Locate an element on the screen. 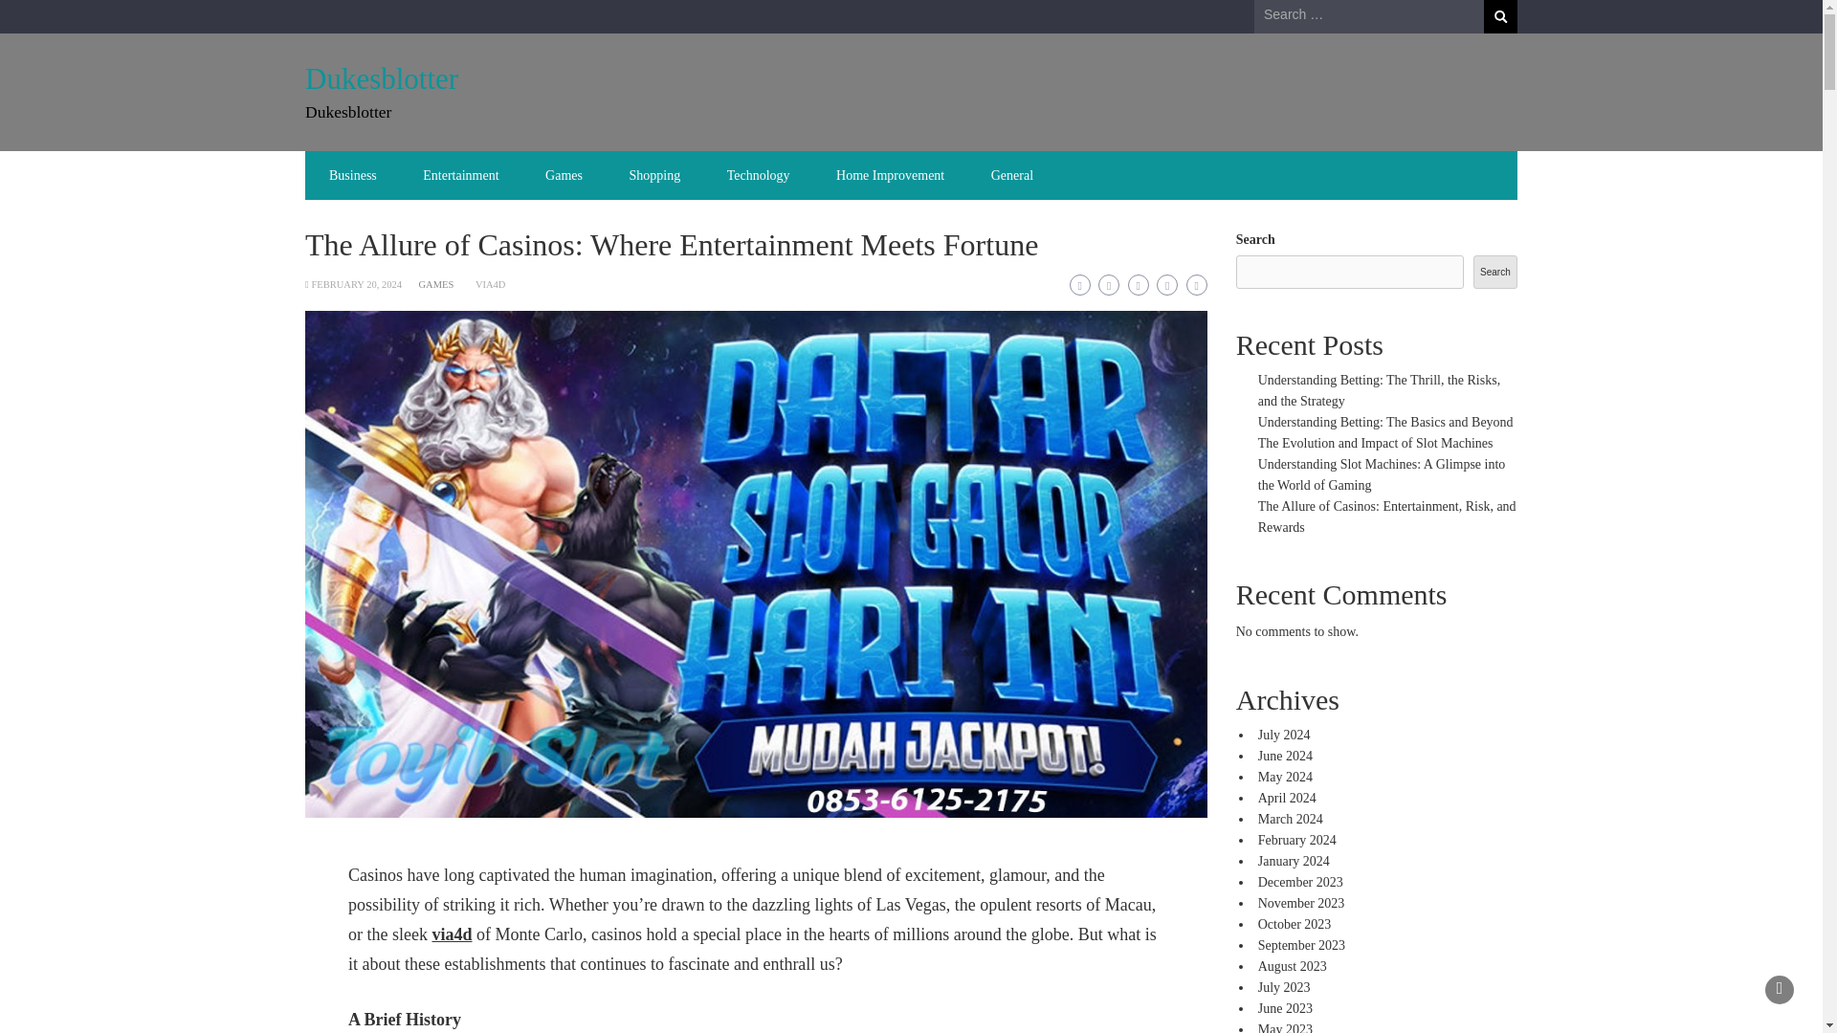 Image resolution: width=1837 pixels, height=1033 pixels. May 2024 is located at coordinates (1286, 777).